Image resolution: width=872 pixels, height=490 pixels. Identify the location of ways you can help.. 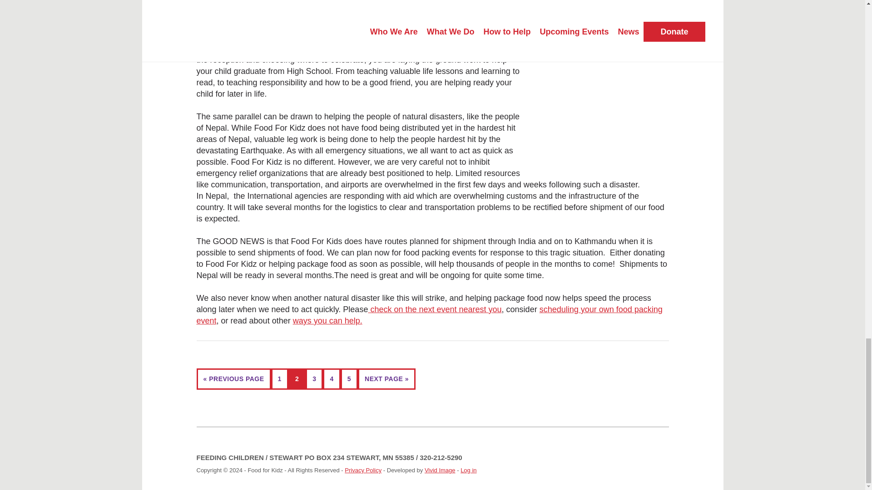
(328, 320).